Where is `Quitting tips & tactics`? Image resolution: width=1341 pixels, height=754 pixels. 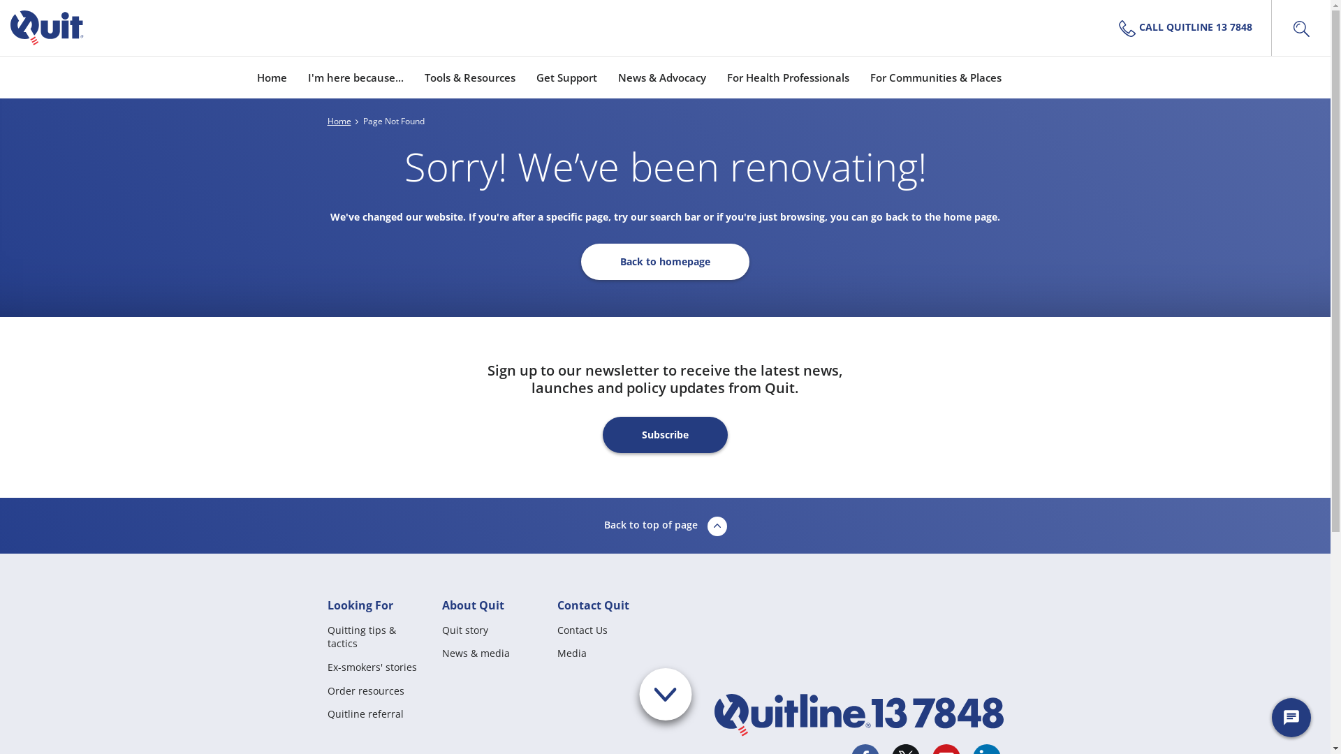 Quitting tips & tactics is located at coordinates (377, 644).